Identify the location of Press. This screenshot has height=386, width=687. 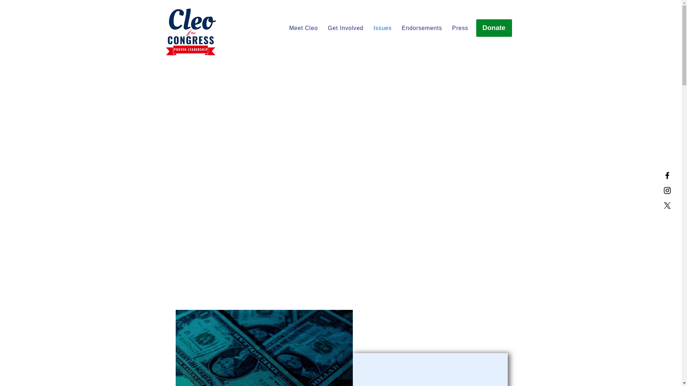
(460, 28).